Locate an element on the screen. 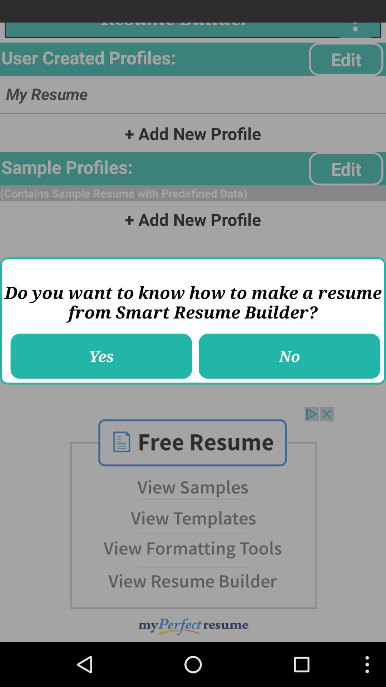 The width and height of the screenshot is (386, 687). flip until yes button is located at coordinates (102, 356).